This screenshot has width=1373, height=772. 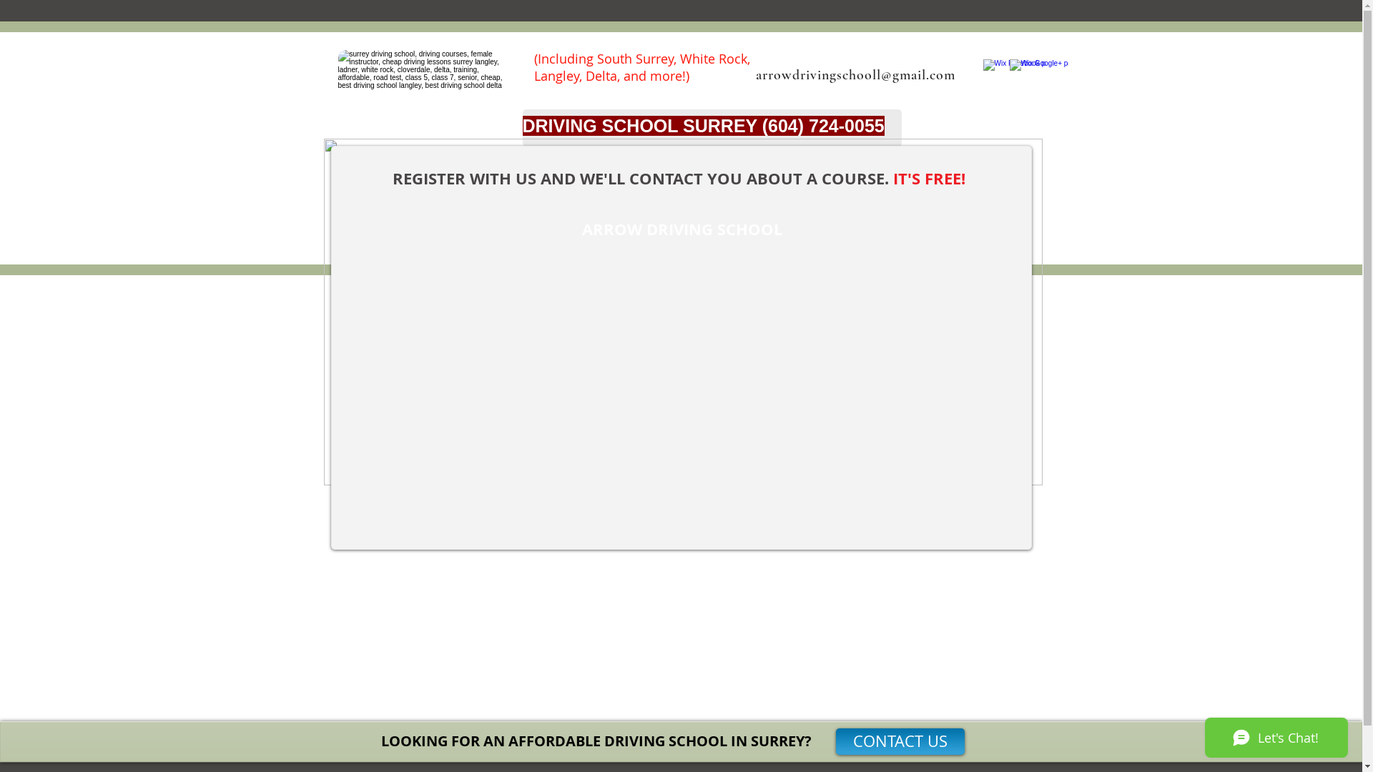 I want to click on arrowdrivingschooll@gmail.com, so click(x=855, y=75).